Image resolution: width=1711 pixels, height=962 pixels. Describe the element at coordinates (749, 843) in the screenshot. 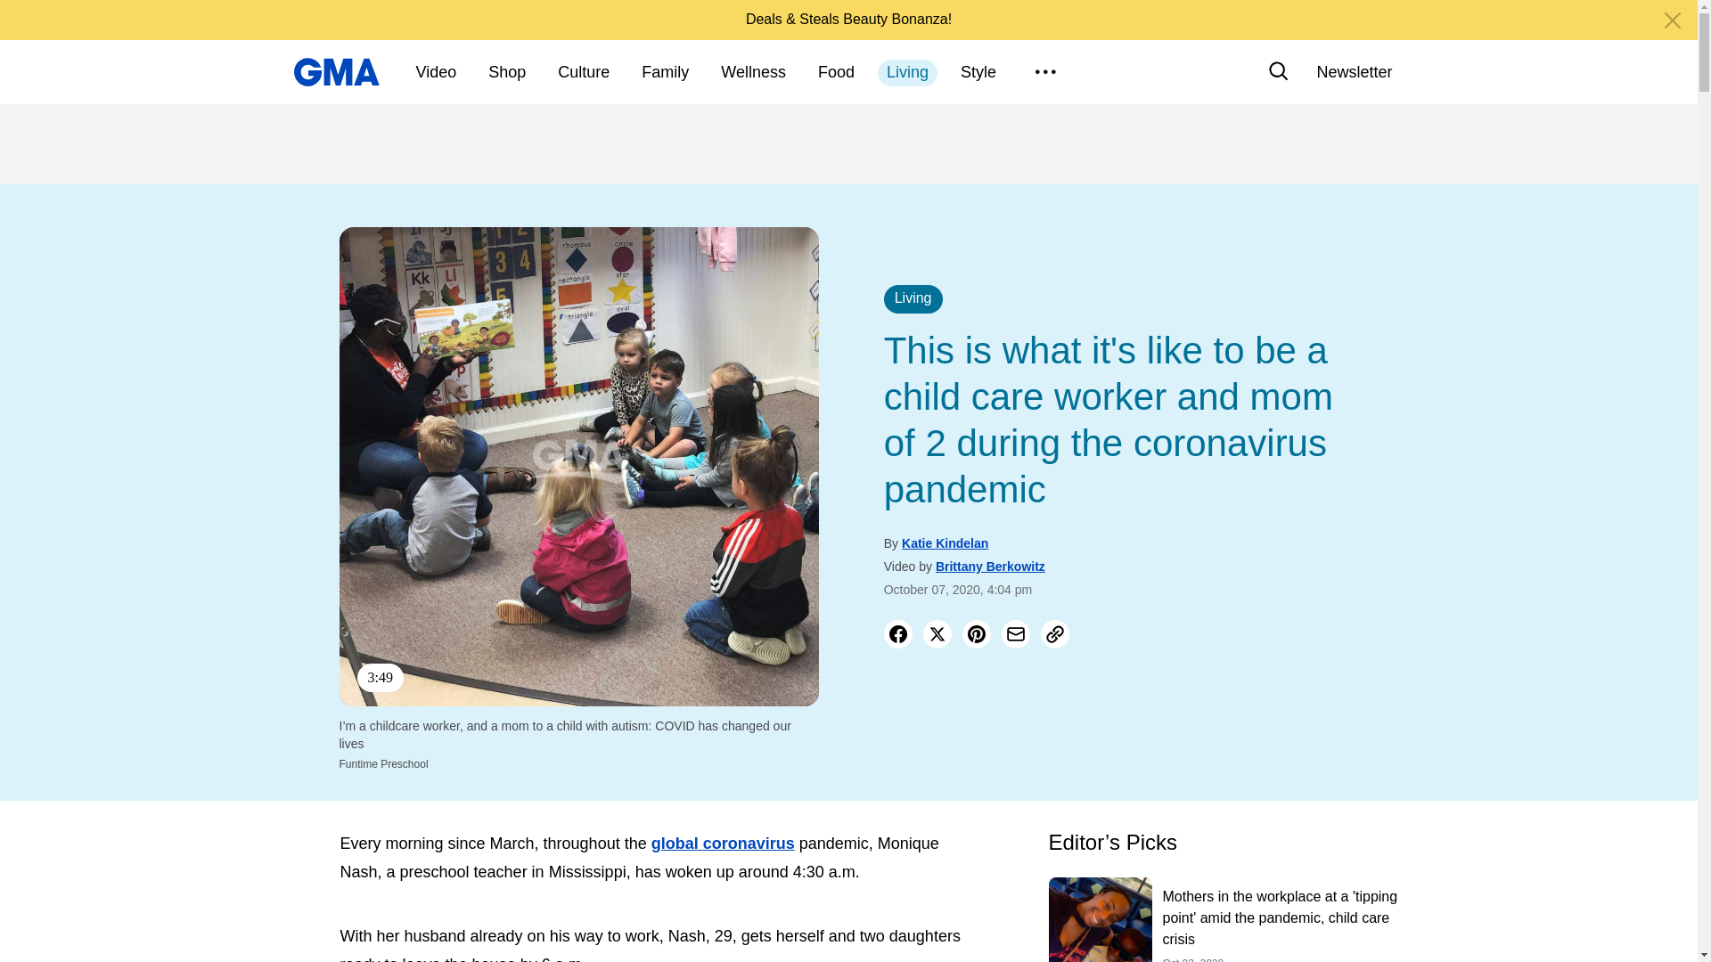

I see `coronavirus` at that location.